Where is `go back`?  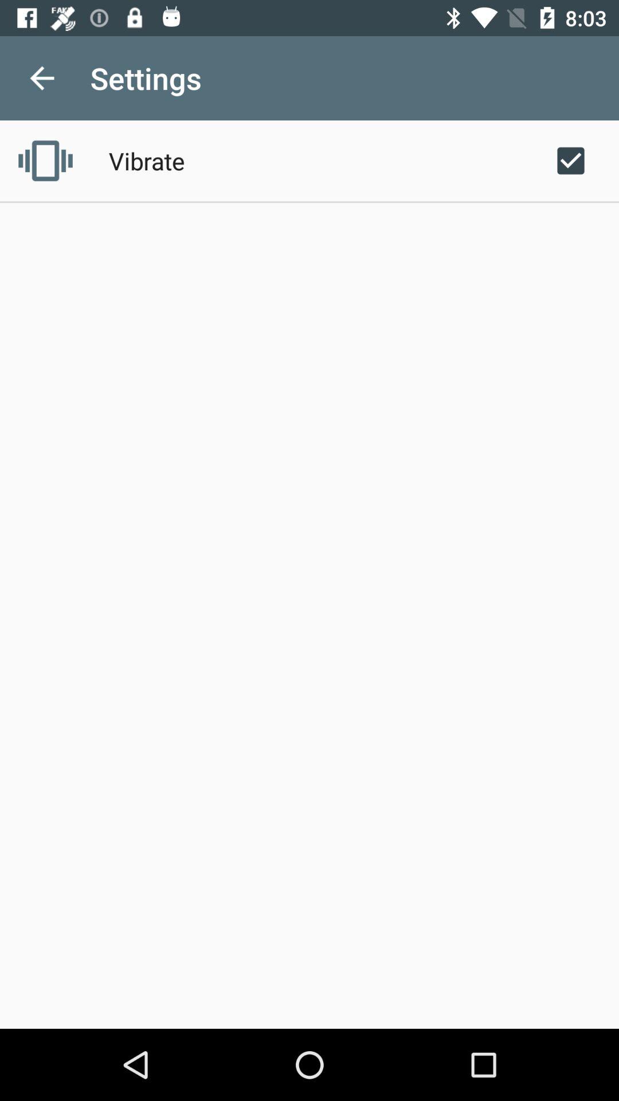
go back is located at coordinates (42, 78).